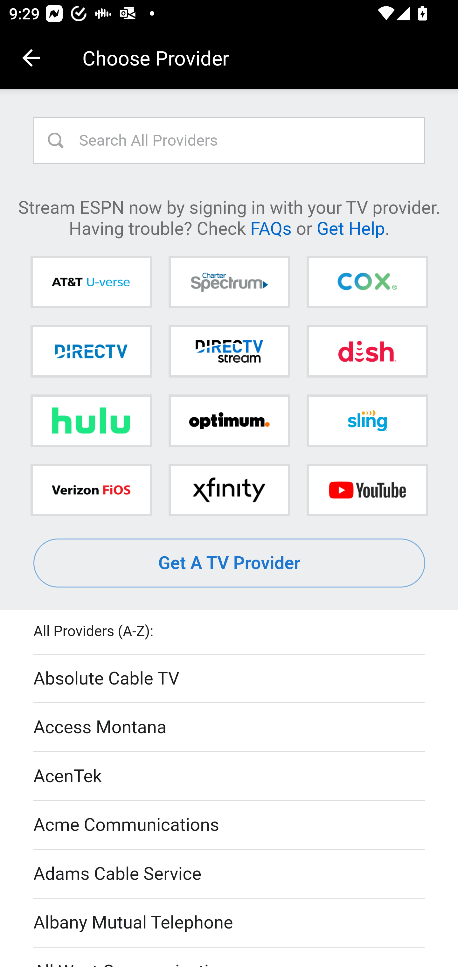 The height and width of the screenshot is (967, 458). Describe the element at coordinates (31, 58) in the screenshot. I see `Navigate up` at that location.